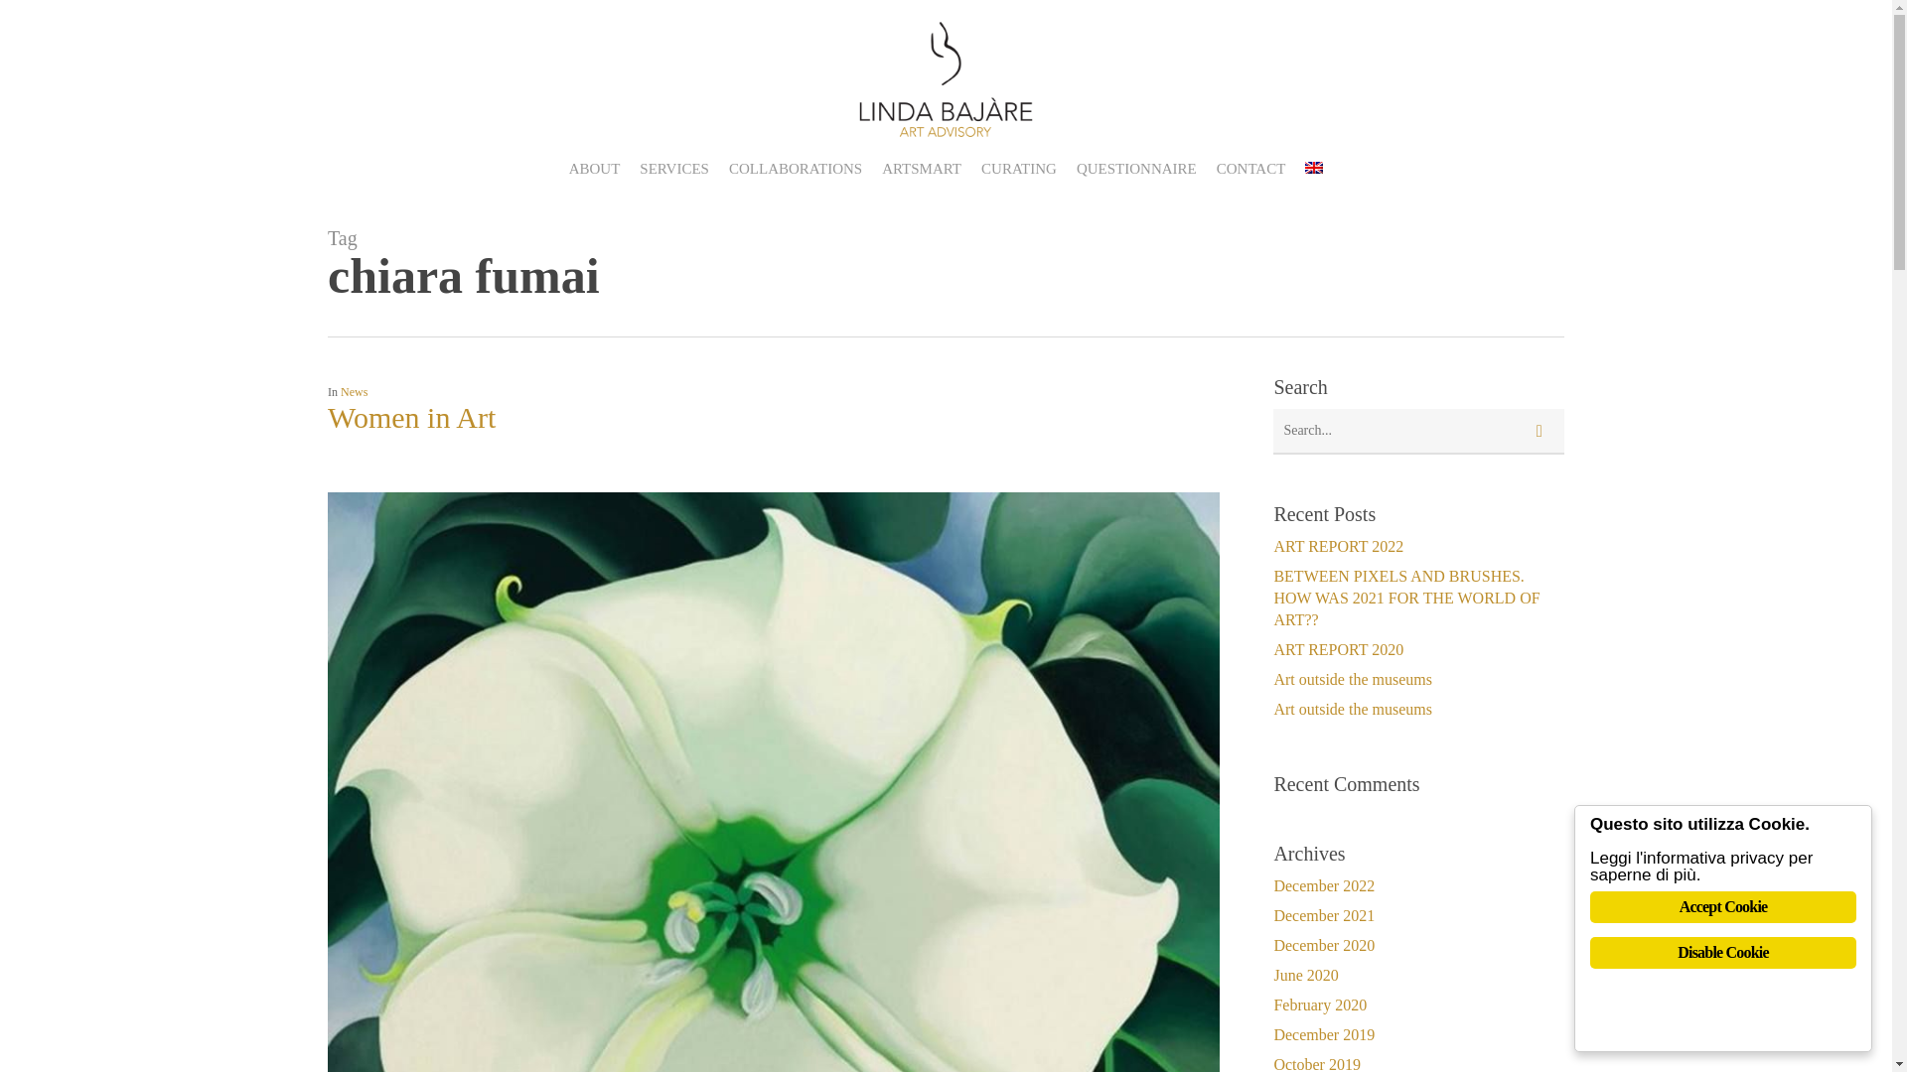 Image resolution: width=1907 pixels, height=1072 pixels. What do you see at coordinates (1418, 1005) in the screenshot?
I see `February 2020` at bounding box center [1418, 1005].